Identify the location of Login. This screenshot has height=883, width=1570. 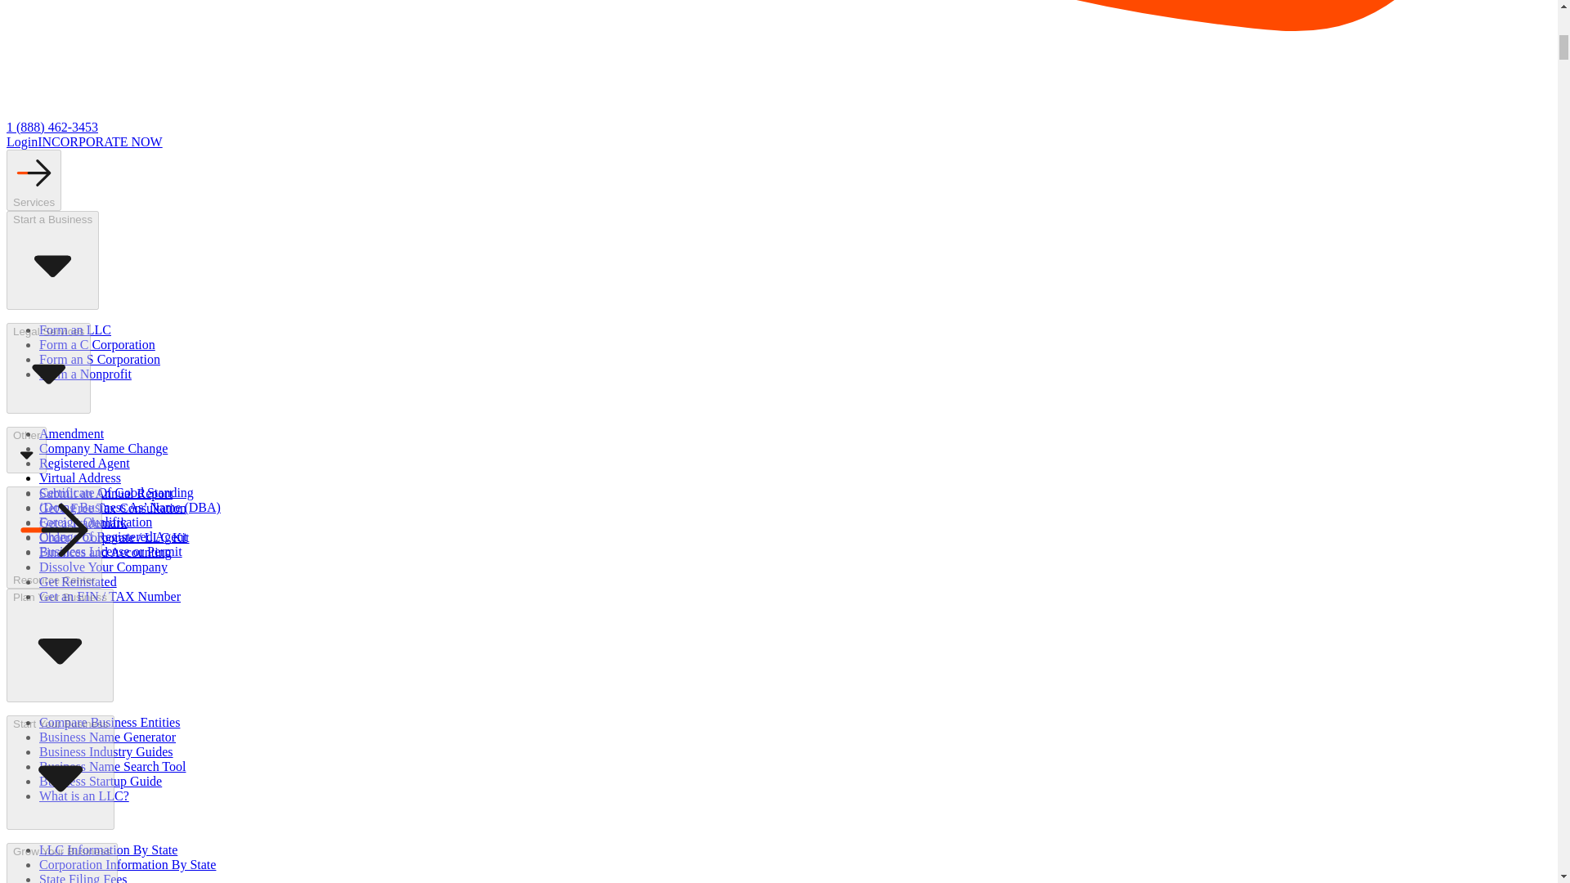
(21, 142).